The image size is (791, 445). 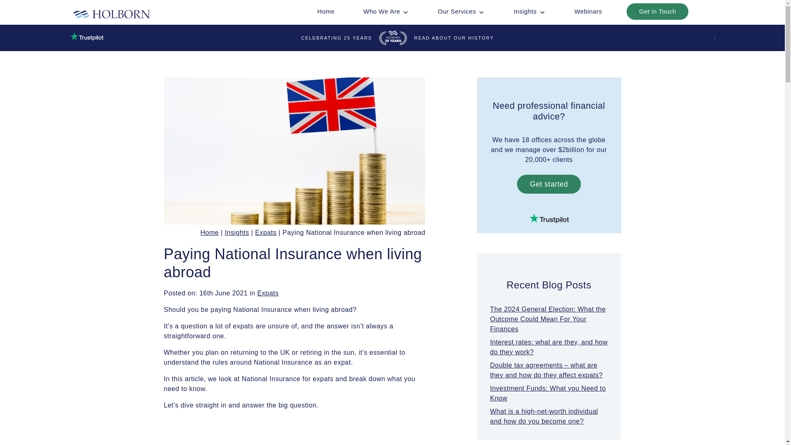 What do you see at coordinates (268, 293) in the screenshot?
I see `View all` at bounding box center [268, 293].